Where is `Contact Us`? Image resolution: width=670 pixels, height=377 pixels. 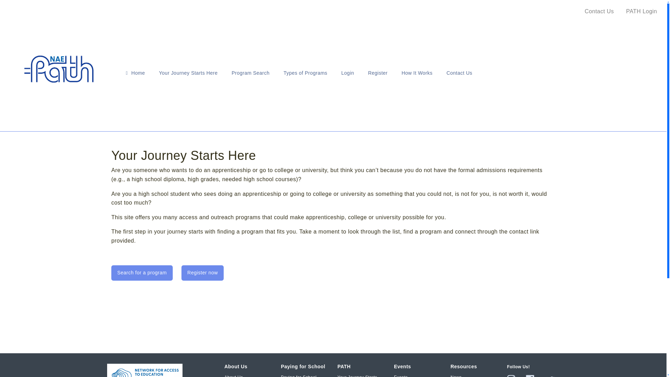 Contact Us is located at coordinates (459, 73).